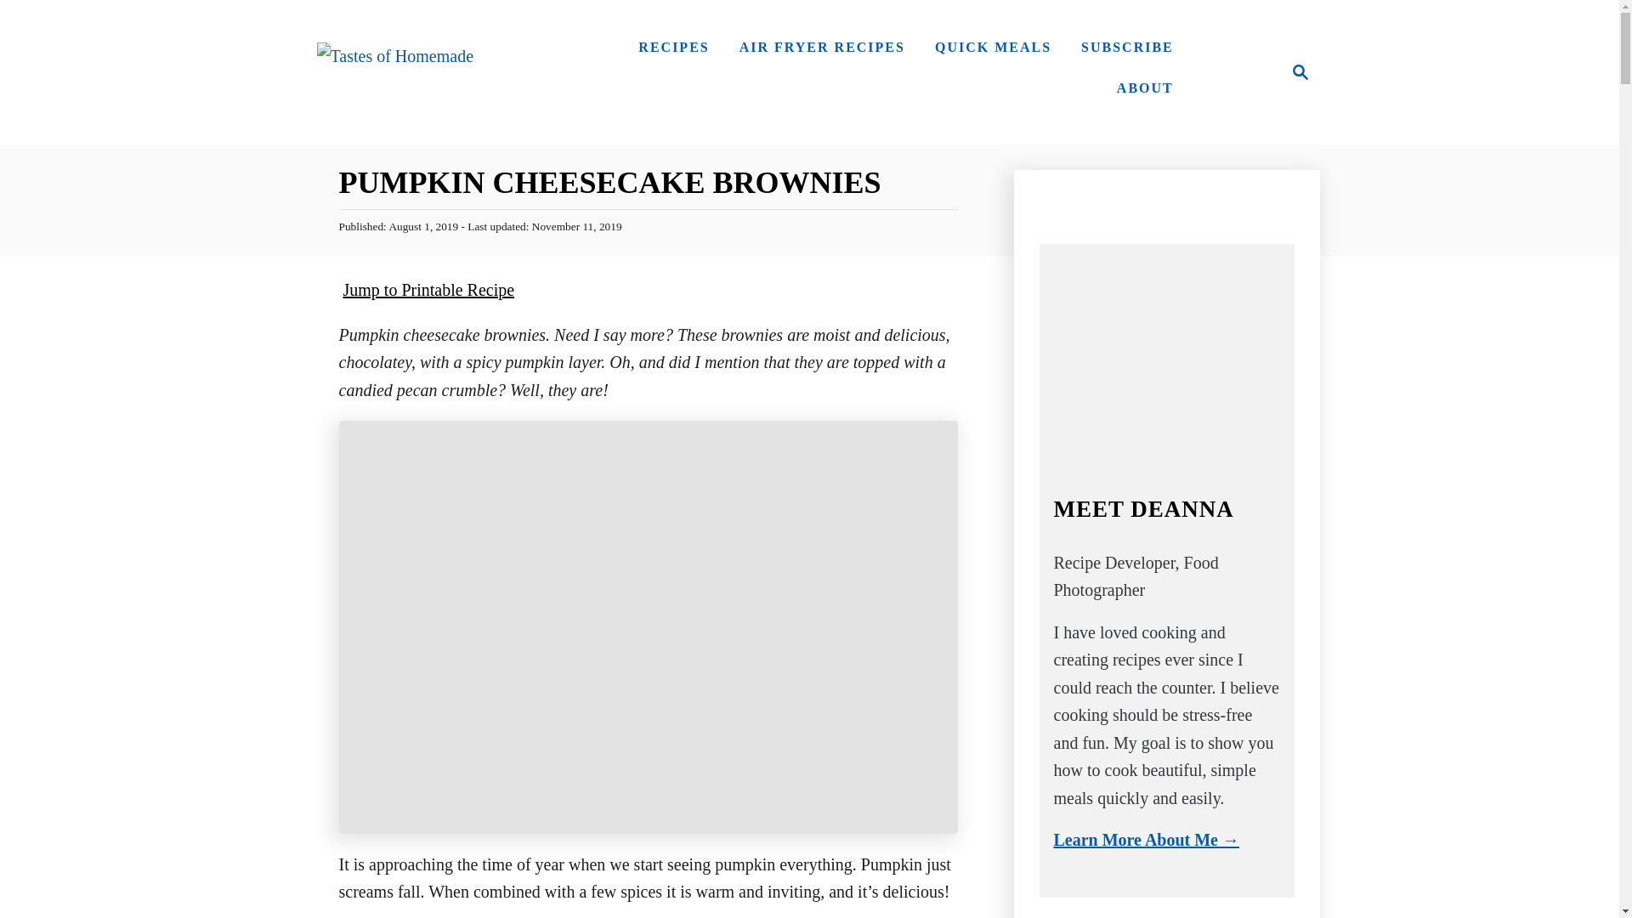  Describe the element at coordinates (1300, 72) in the screenshot. I see `Magnifying Glass` at that location.